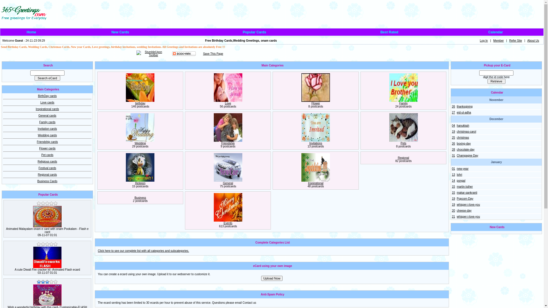 The width and height of the screenshot is (548, 308). Describe the element at coordinates (439, 14) in the screenshot. I see `Advertisement` at that location.